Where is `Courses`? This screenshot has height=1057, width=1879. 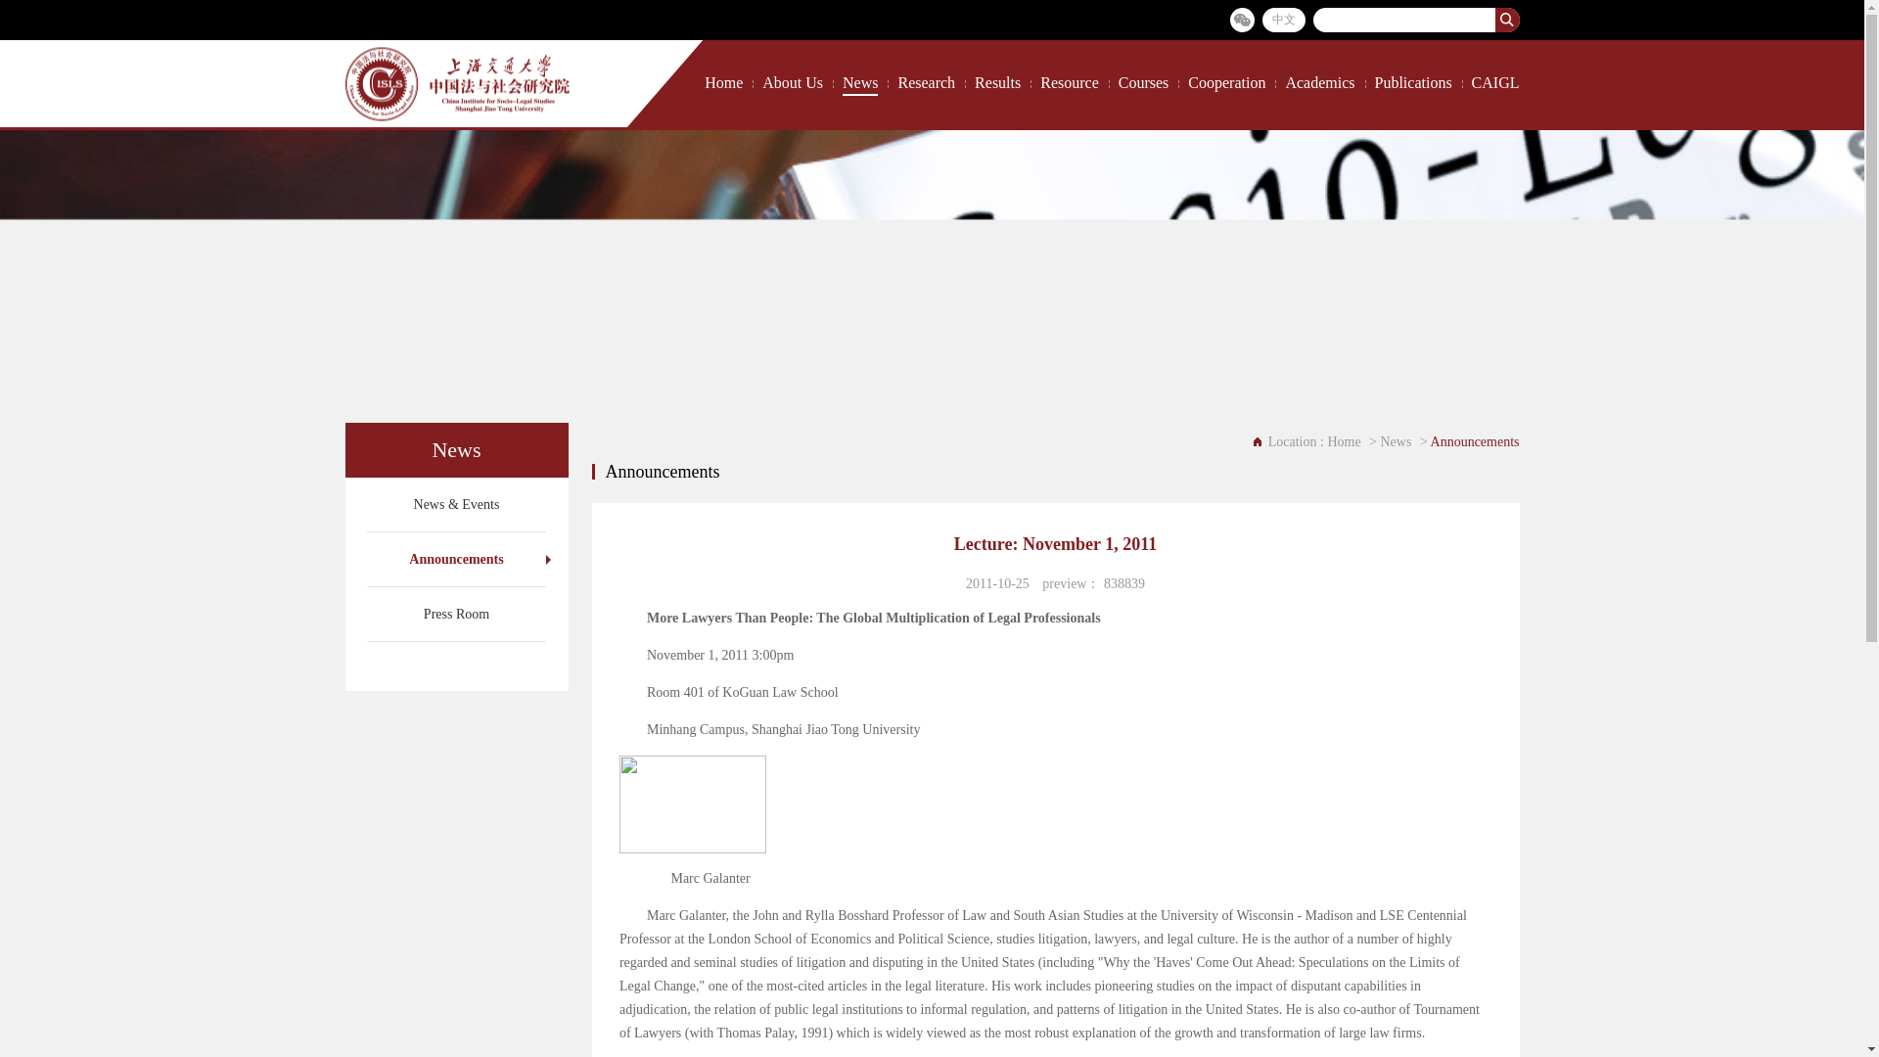
Courses is located at coordinates (1143, 82).